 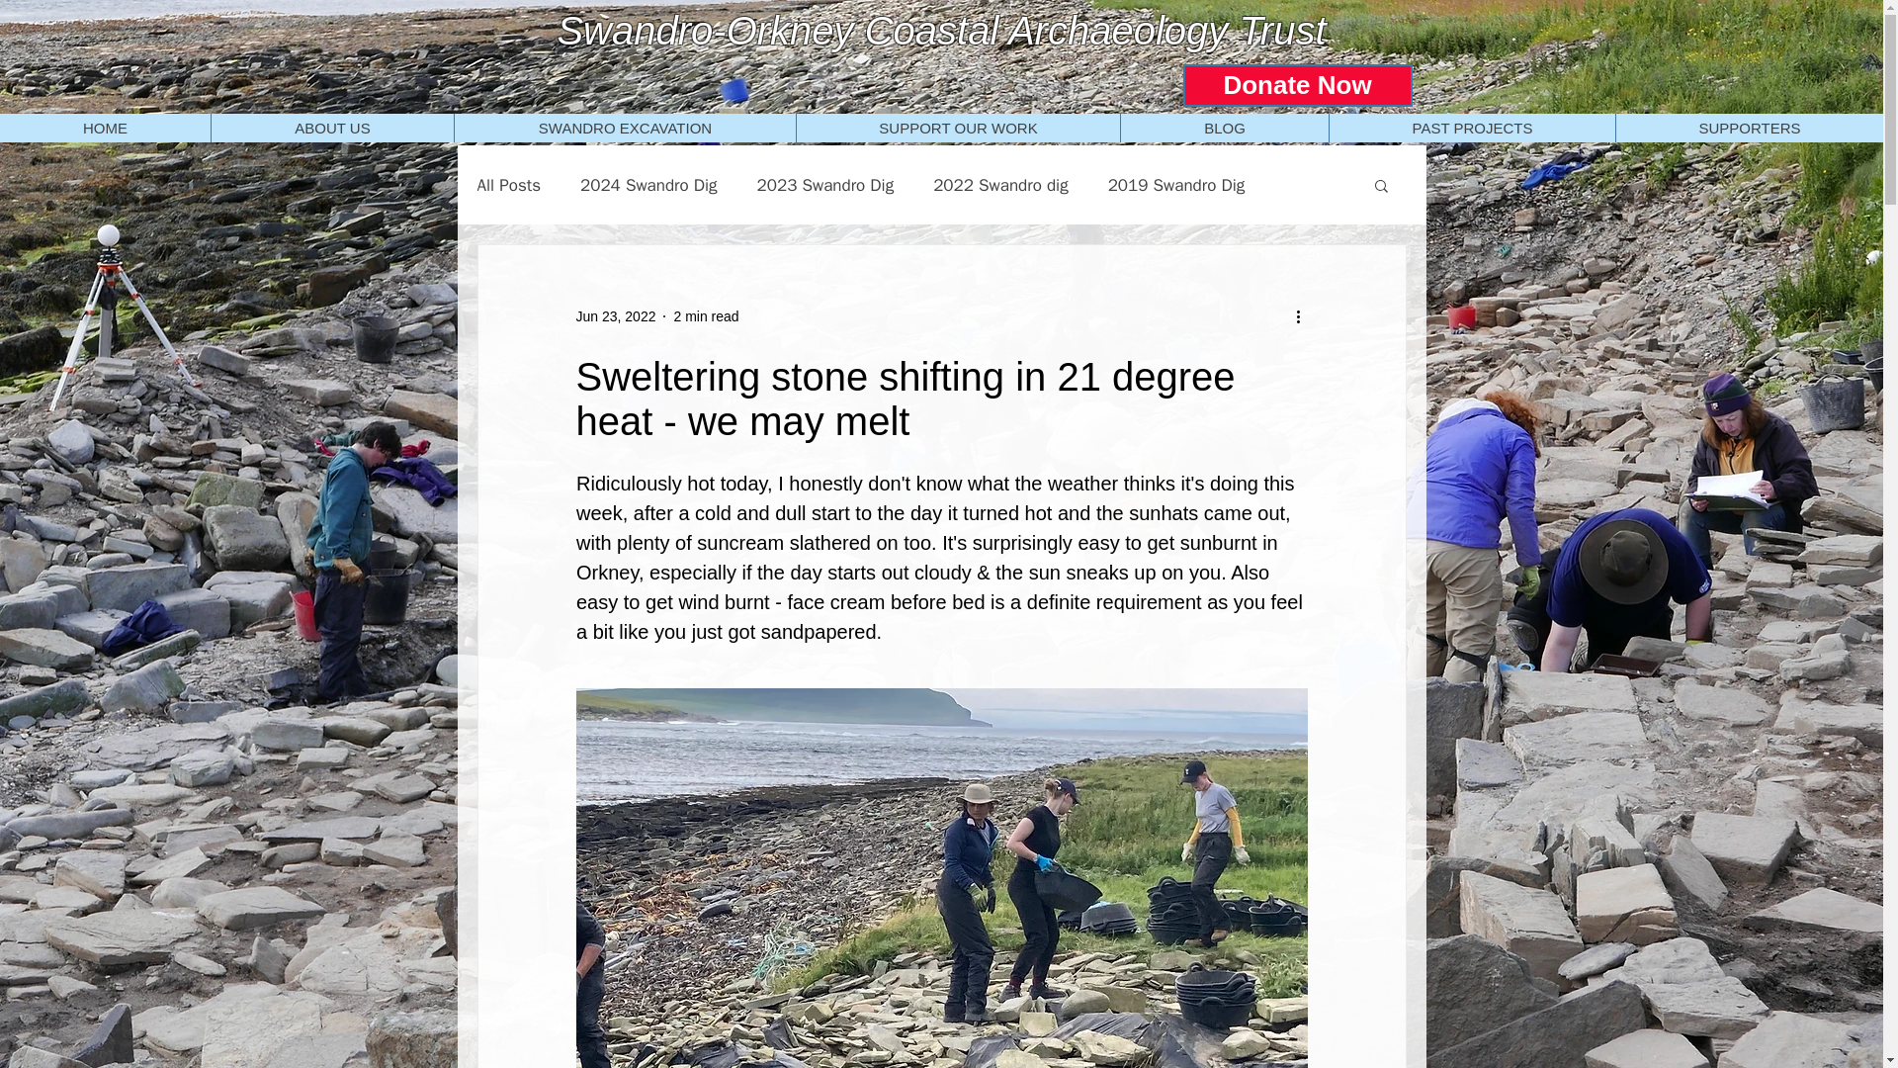 I want to click on 2023 Swandro Dig, so click(x=825, y=185).